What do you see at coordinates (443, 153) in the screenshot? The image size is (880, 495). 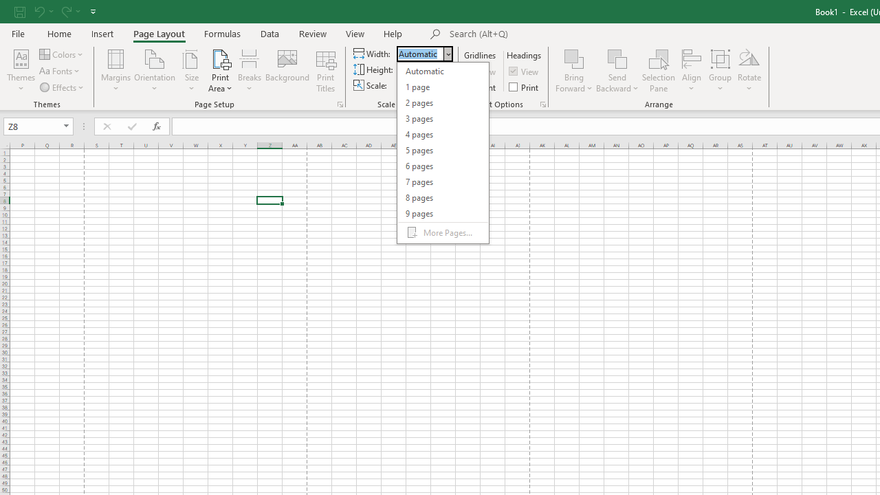 I see `Width` at bounding box center [443, 153].